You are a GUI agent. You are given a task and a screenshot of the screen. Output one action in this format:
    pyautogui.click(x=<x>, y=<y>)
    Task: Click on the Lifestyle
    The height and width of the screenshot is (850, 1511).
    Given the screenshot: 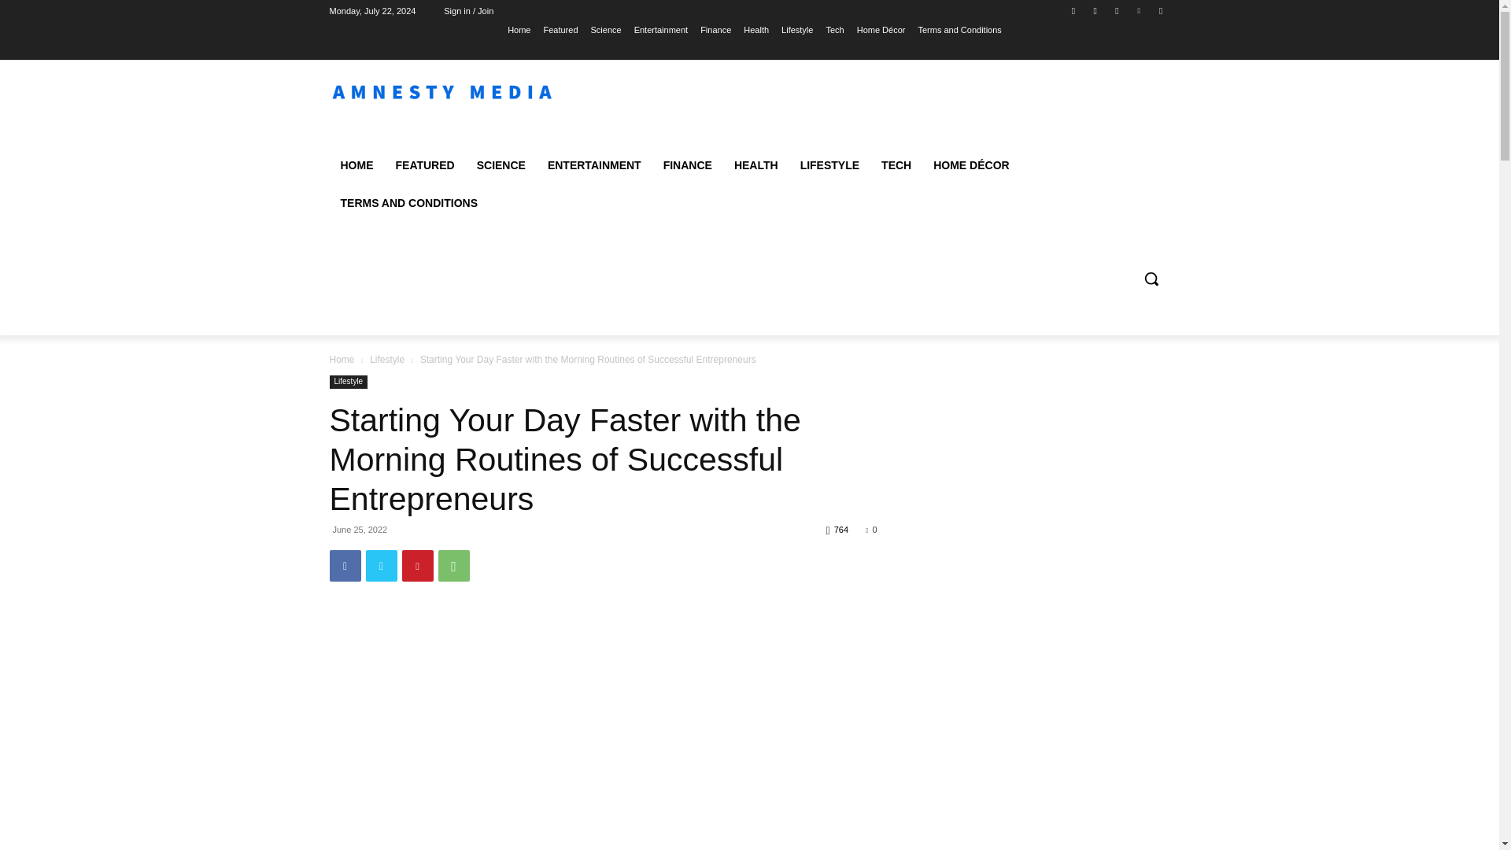 What is the action you would take?
    pyautogui.click(x=796, y=29)
    